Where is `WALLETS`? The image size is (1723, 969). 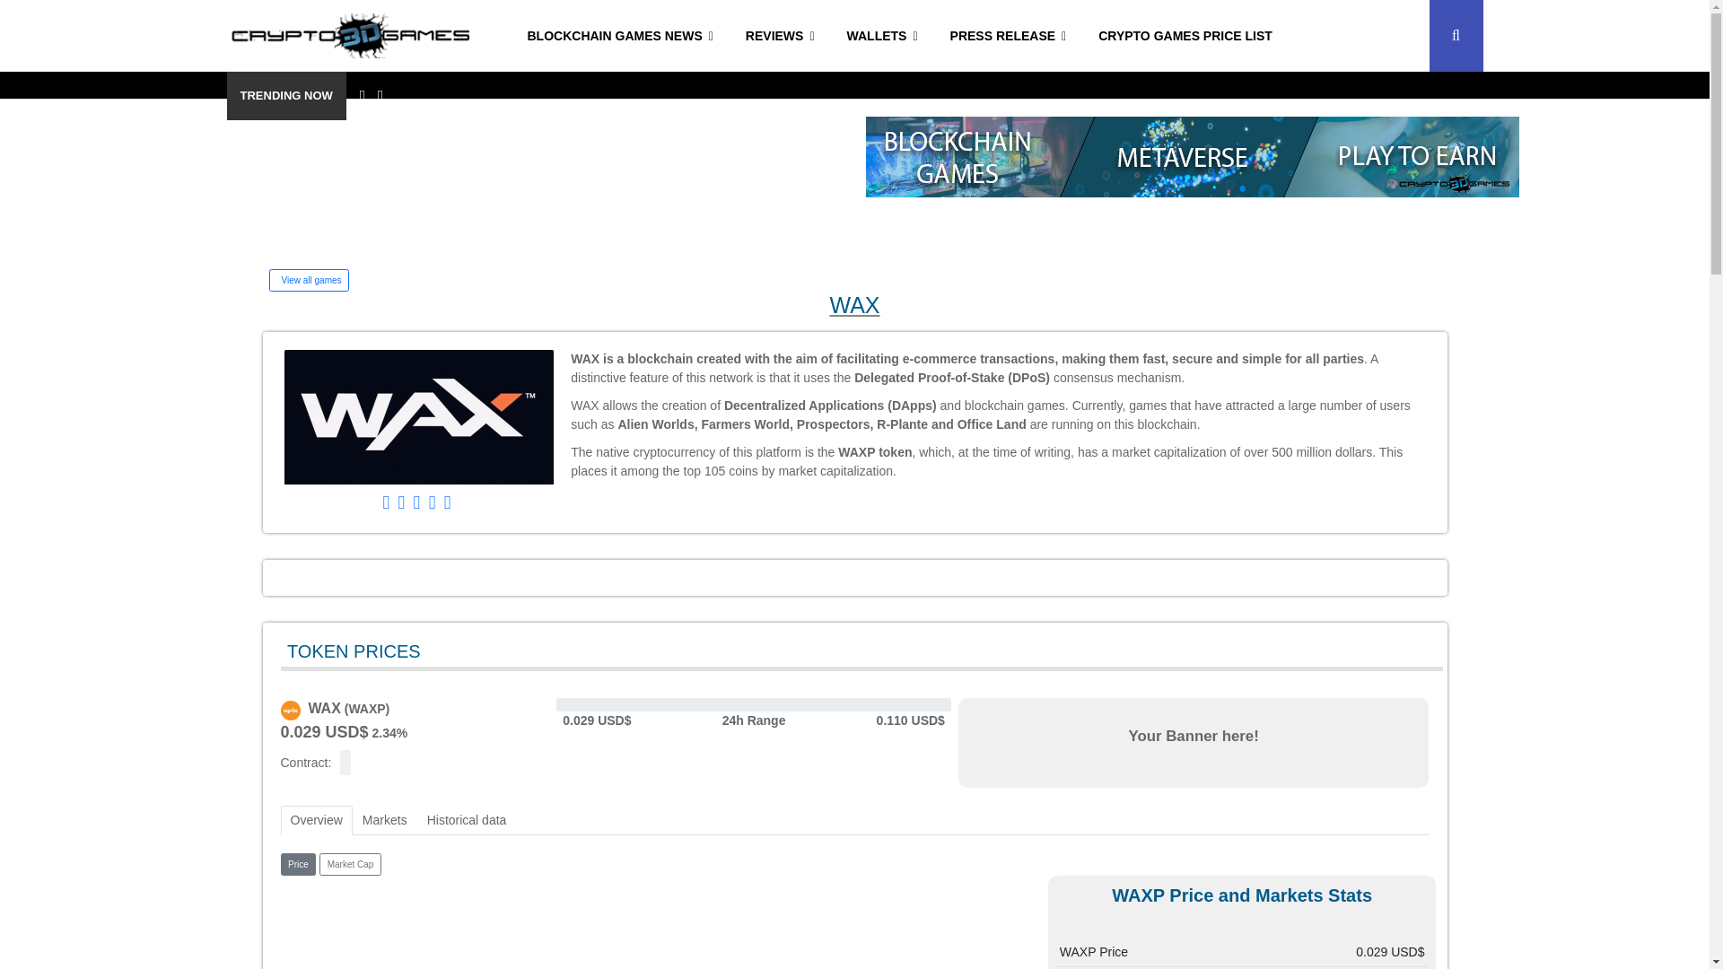 WALLETS is located at coordinates (881, 36).